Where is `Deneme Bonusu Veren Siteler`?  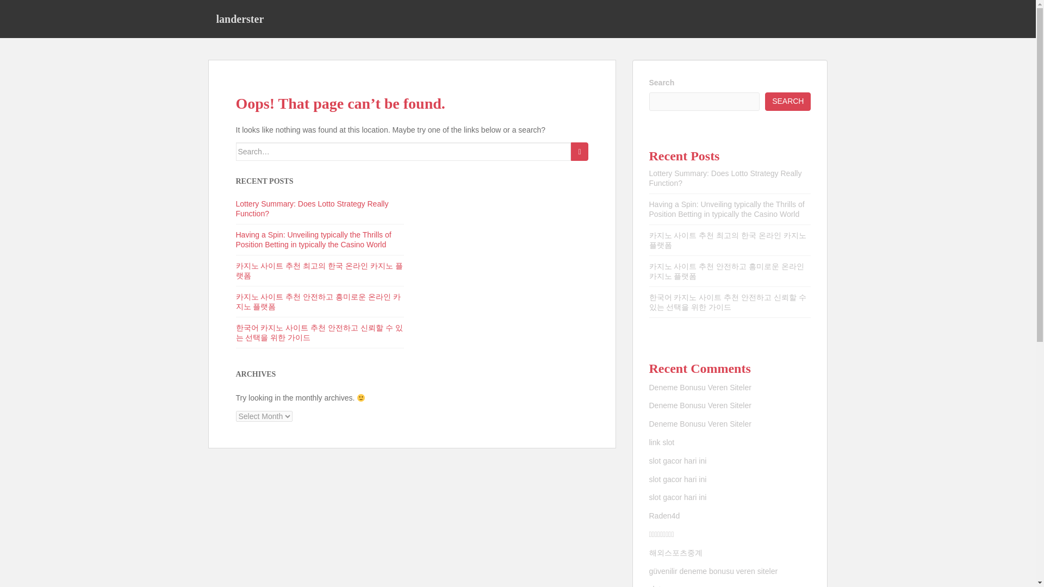 Deneme Bonusu Veren Siteler is located at coordinates (700, 424).